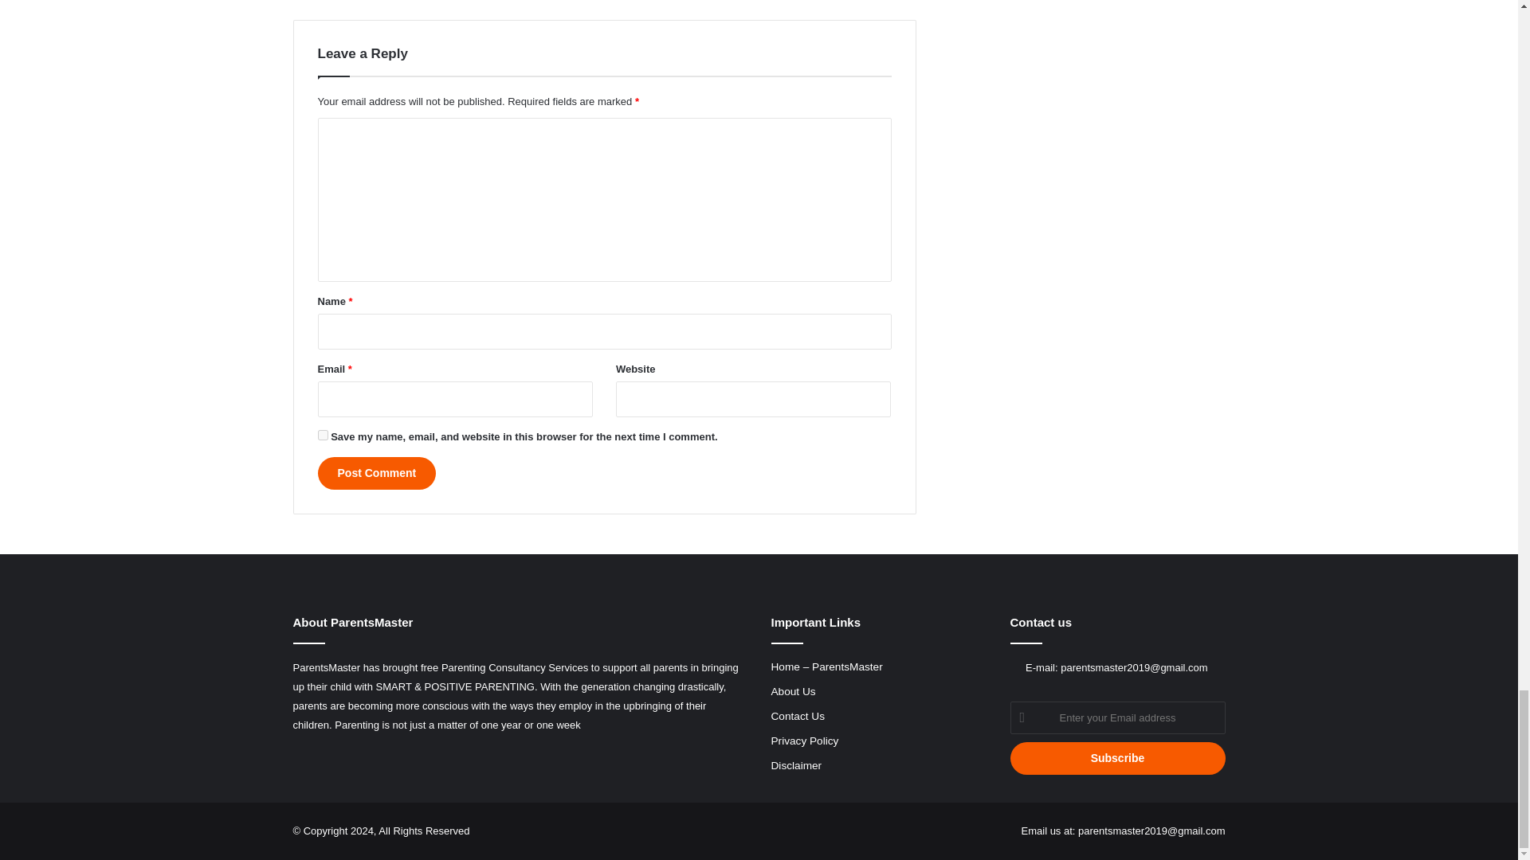  I want to click on Subscribe, so click(1117, 758).